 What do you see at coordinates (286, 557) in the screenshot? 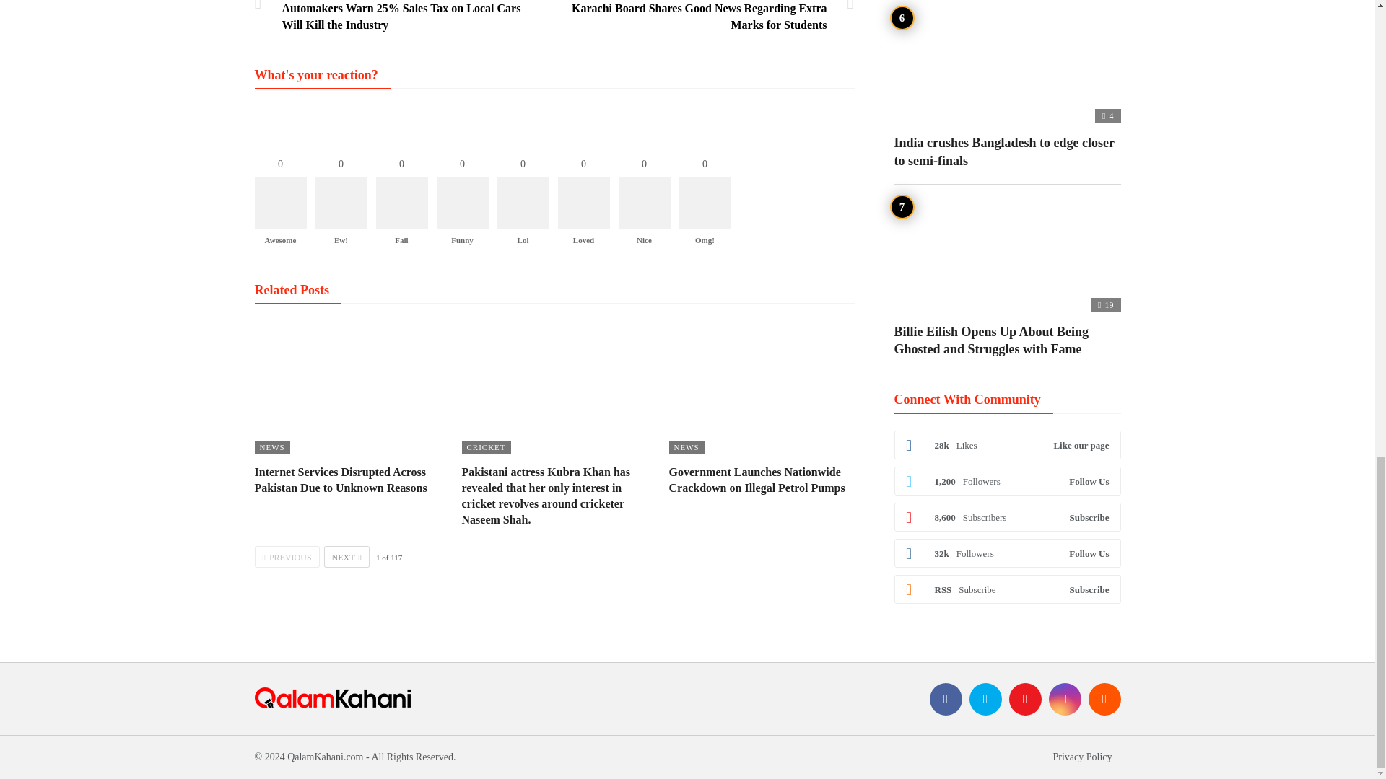
I see `Previous` at bounding box center [286, 557].